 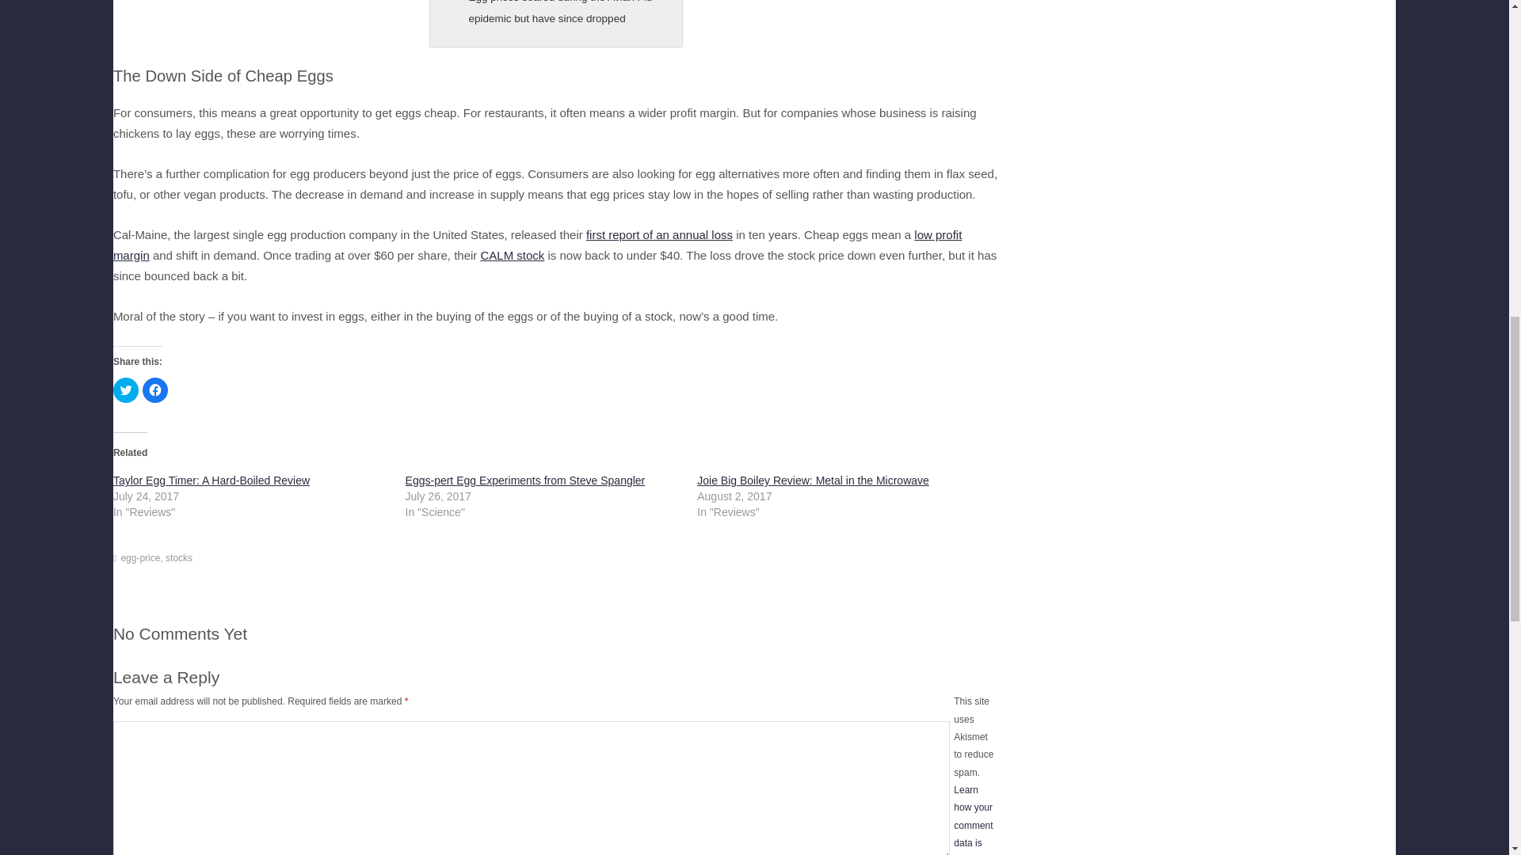 What do you see at coordinates (813, 480) in the screenshot?
I see `Joie Big Boiley Review: Metal in the Microwave` at bounding box center [813, 480].